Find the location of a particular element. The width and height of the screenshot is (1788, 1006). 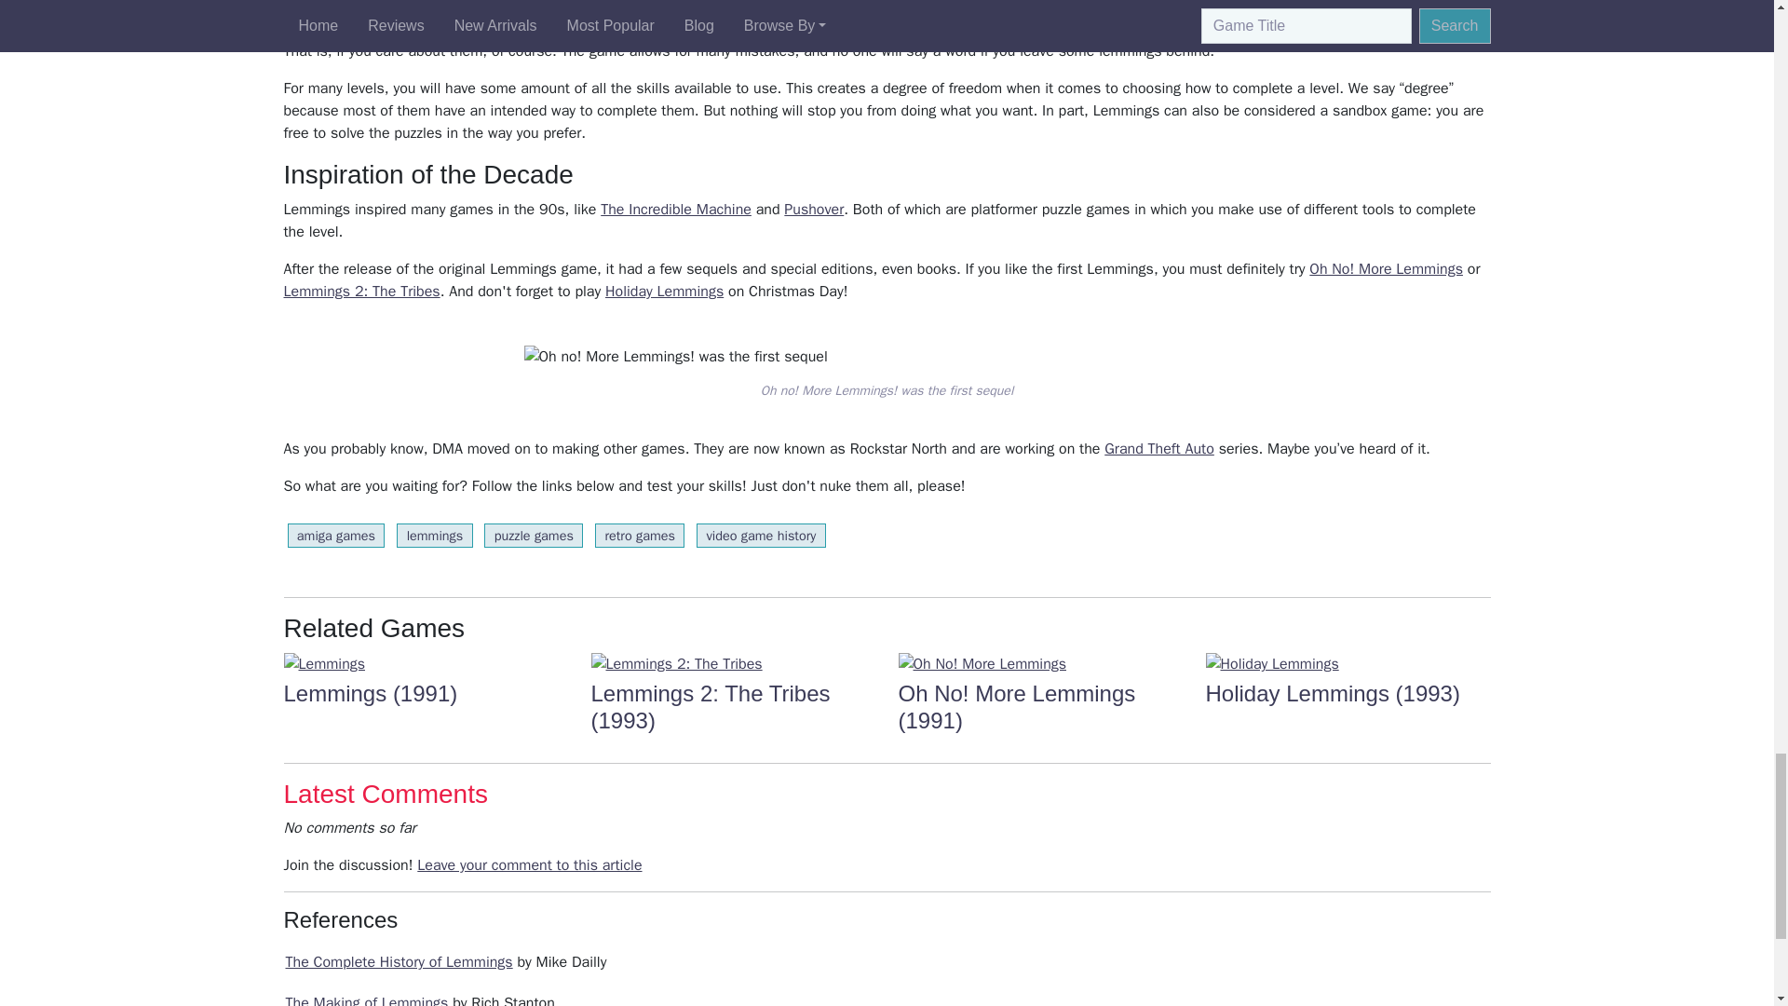

The Incredible Machine is located at coordinates (676, 209).